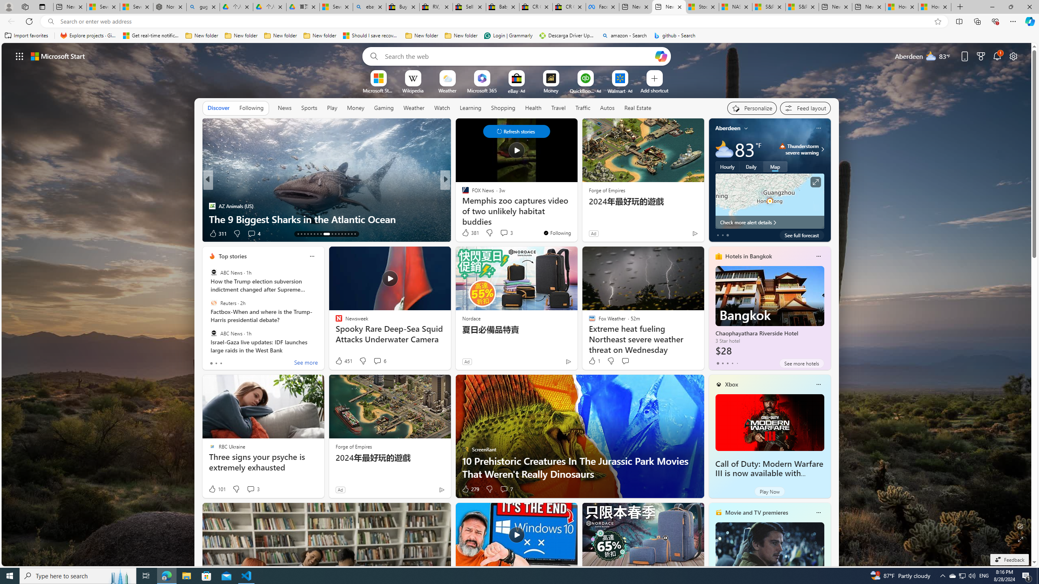 This screenshot has width=1039, height=584. What do you see at coordinates (25, 6) in the screenshot?
I see `Workspaces` at bounding box center [25, 6].